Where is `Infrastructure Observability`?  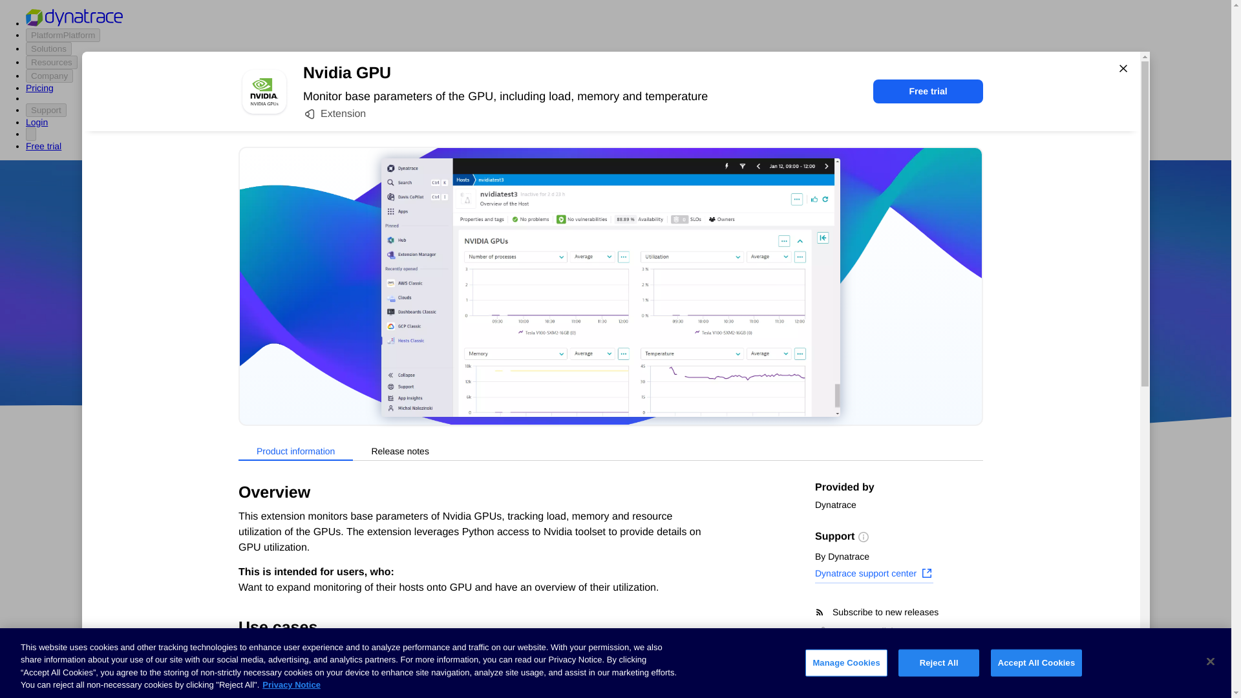
Infrastructure Observability is located at coordinates (286, 690).